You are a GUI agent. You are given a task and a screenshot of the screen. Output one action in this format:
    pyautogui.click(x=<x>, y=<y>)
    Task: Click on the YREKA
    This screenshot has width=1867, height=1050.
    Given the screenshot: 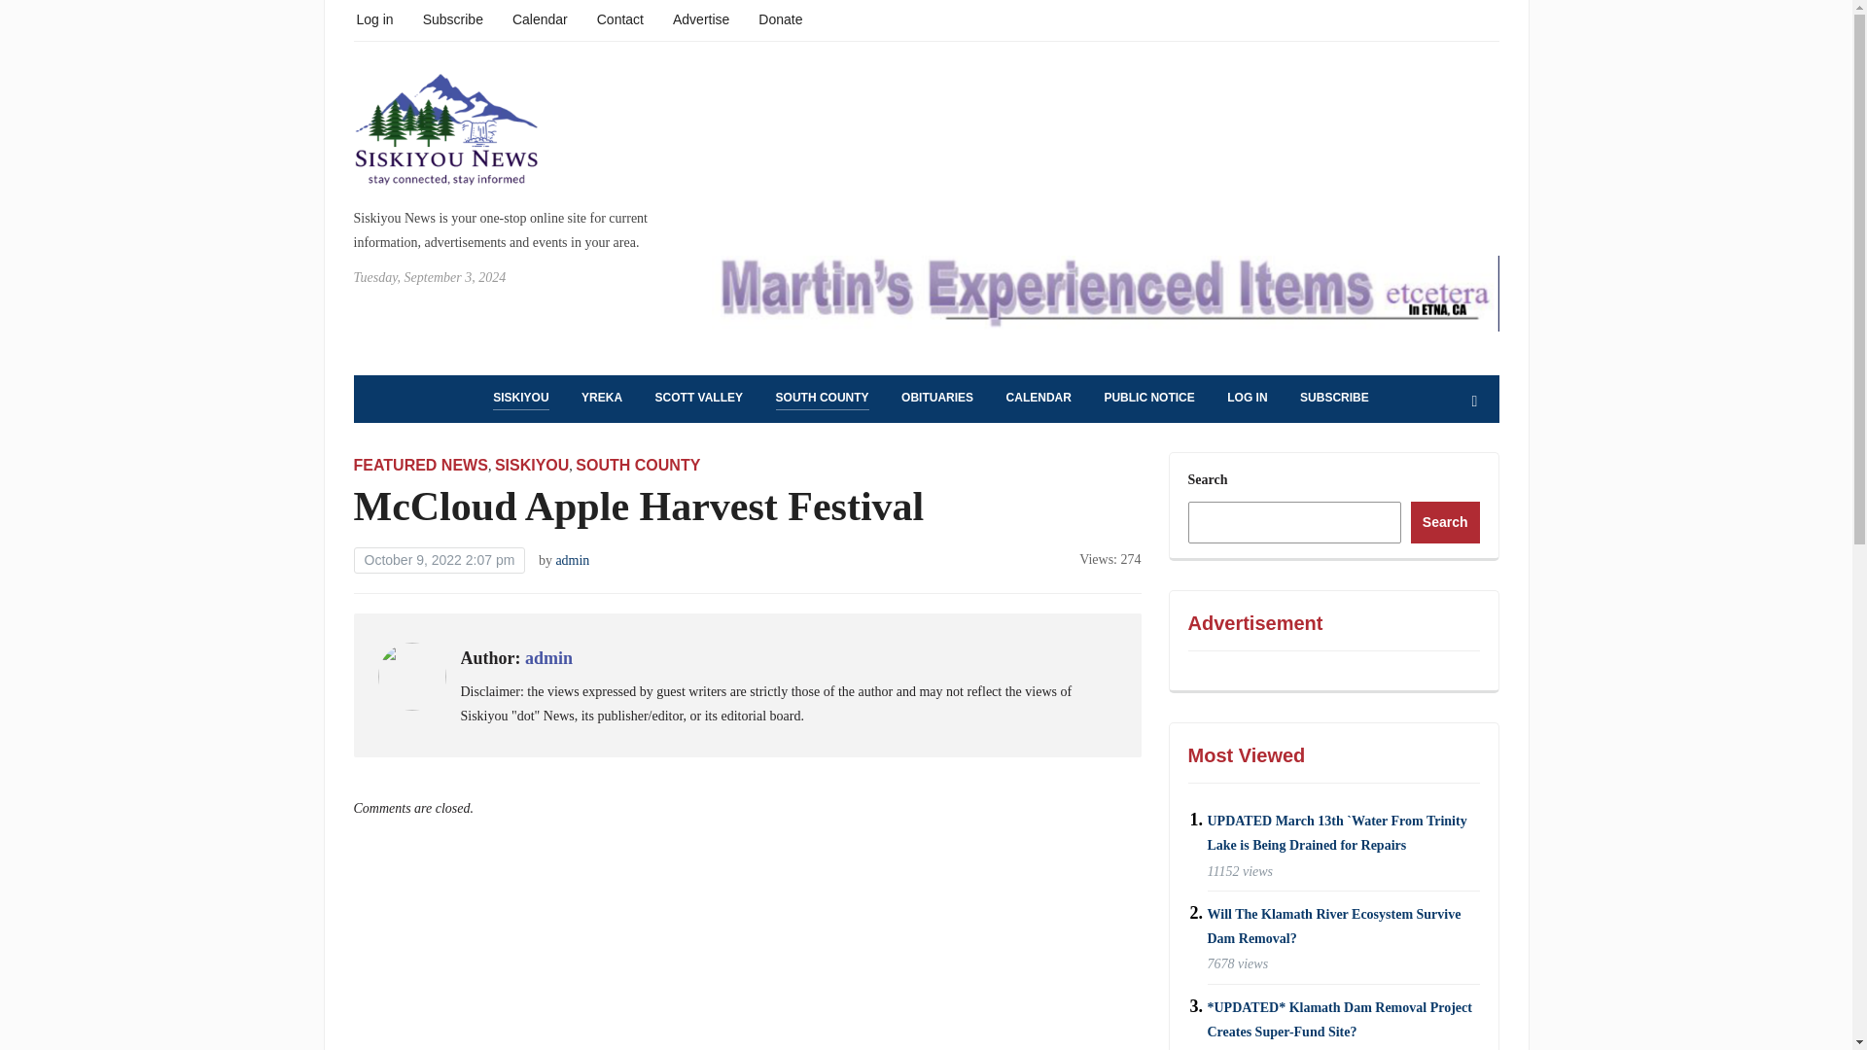 What is the action you would take?
    pyautogui.click(x=601, y=399)
    